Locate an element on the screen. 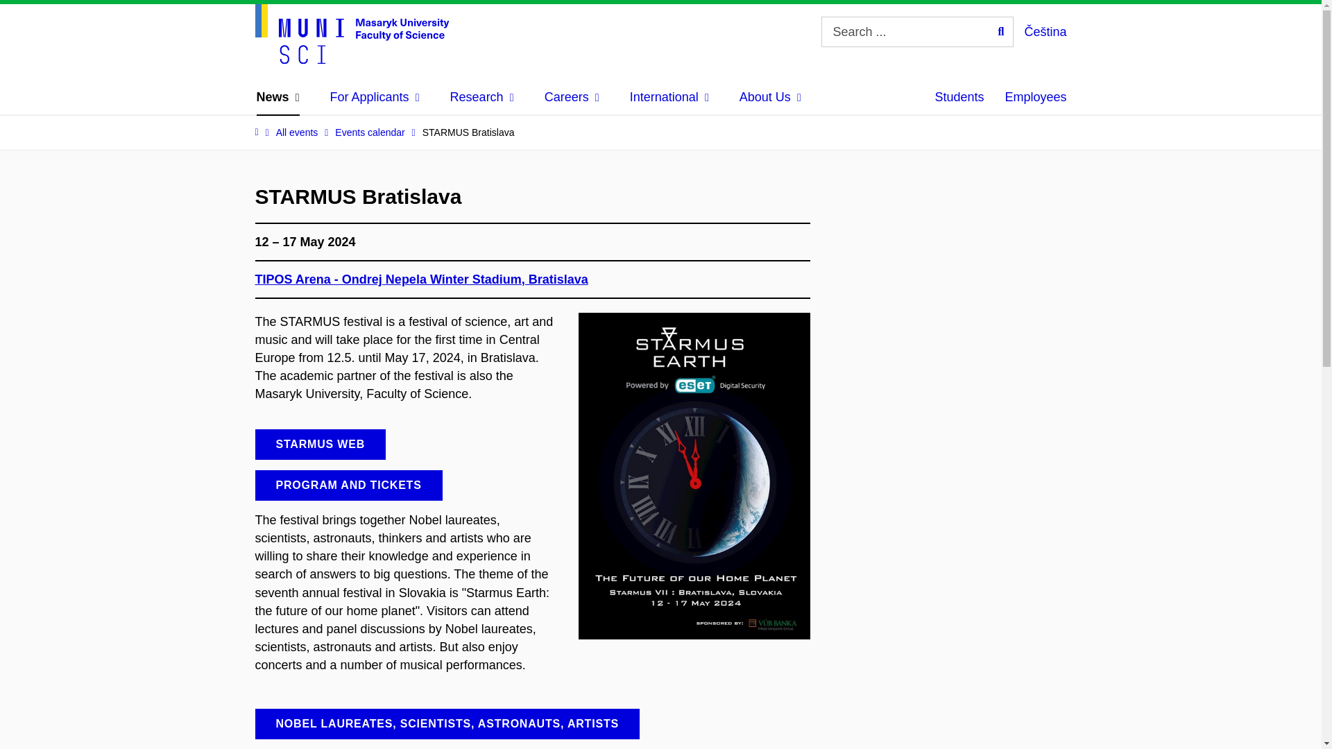 The height and width of the screenshot is (749, 1332). Careers is located at coordinates (572, 97).